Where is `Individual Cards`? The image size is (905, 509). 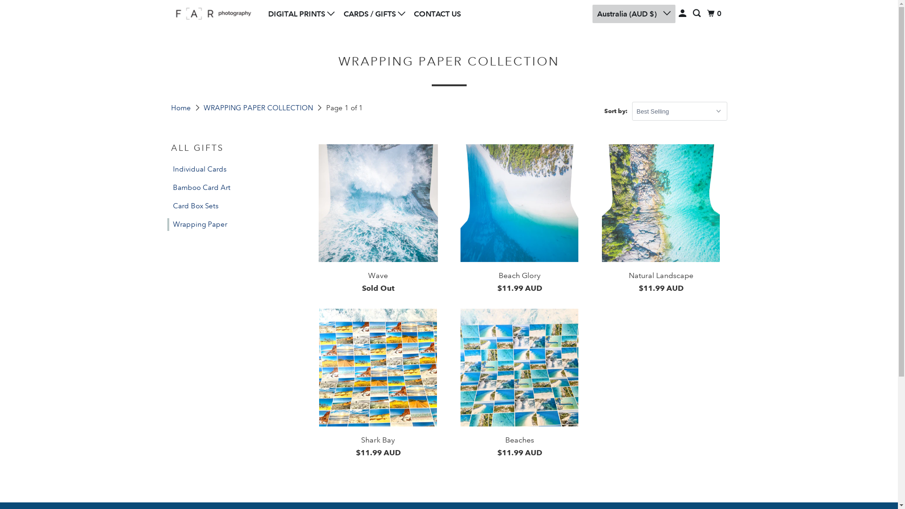
Individual Cards is located at coordinates (197, 170).